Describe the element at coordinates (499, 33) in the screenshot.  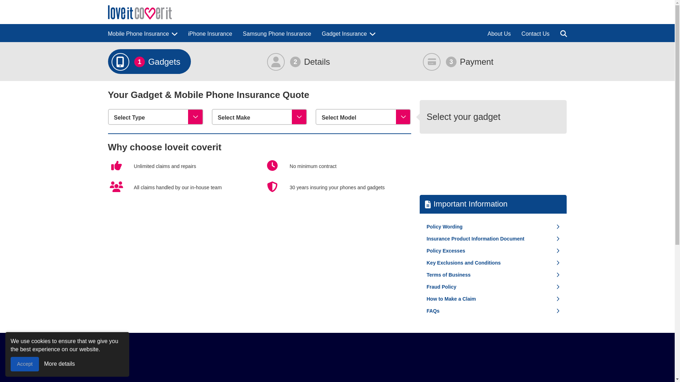
I see `About Us` at that location.